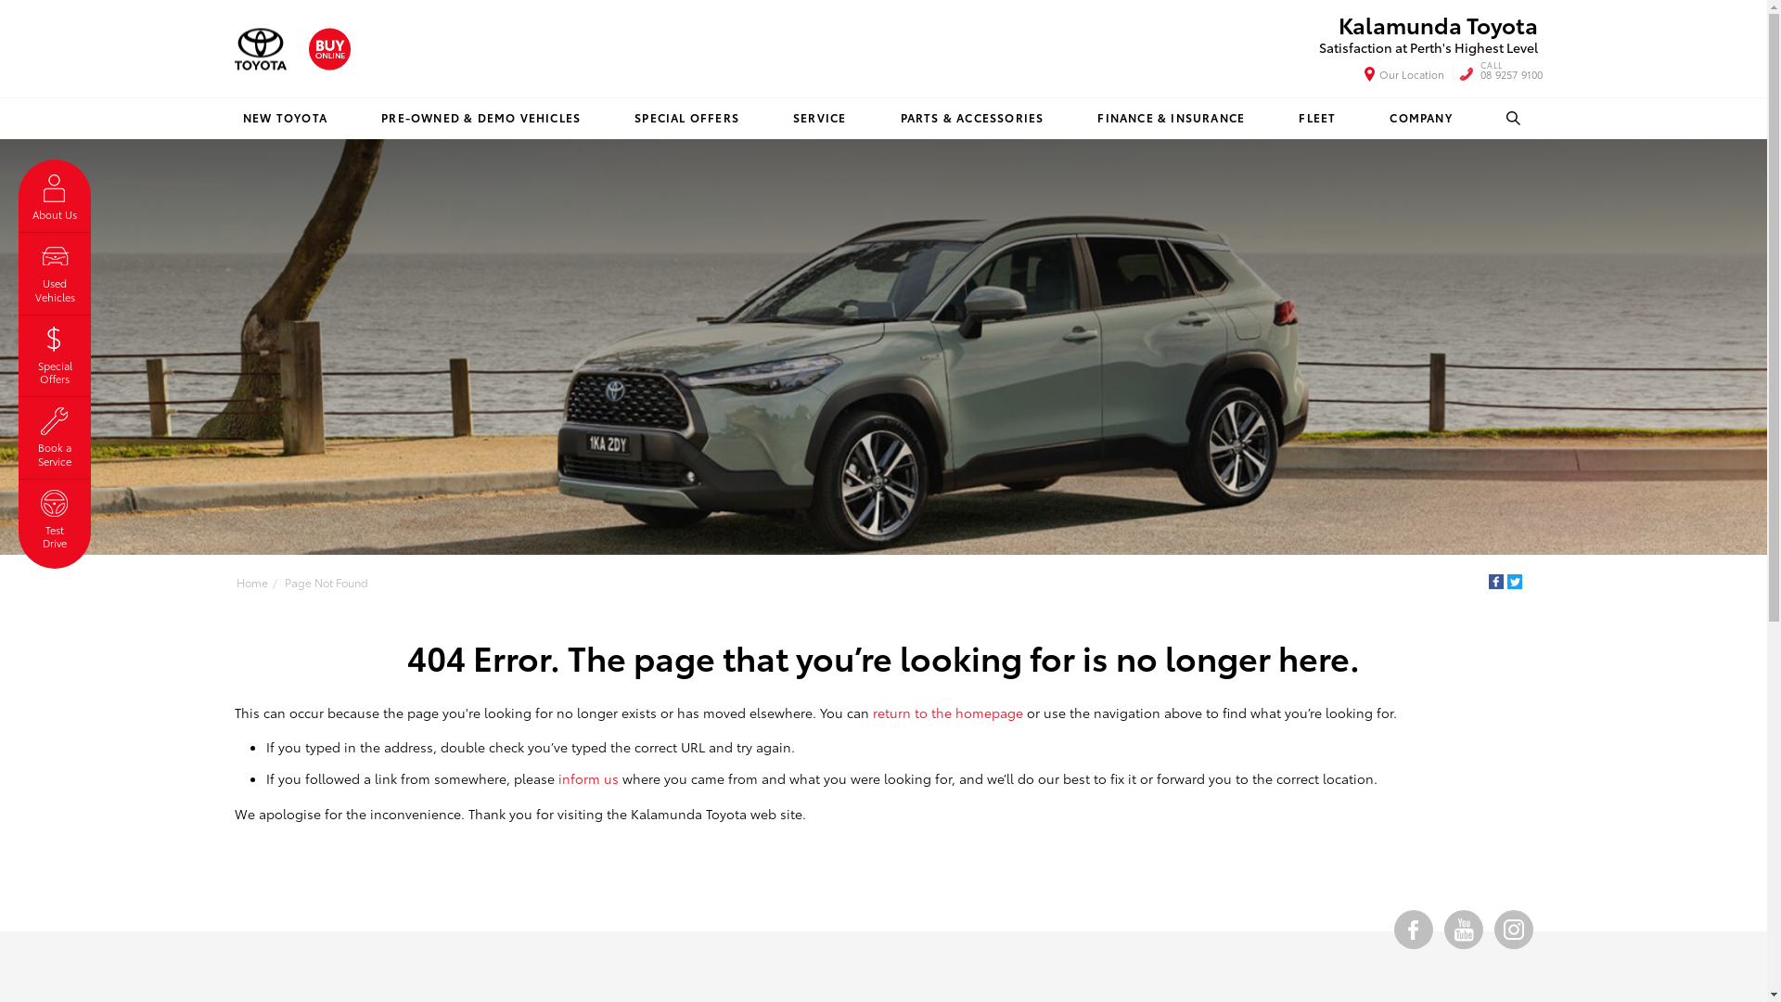 This screenshot has width=1781, height=1002. What do you see at coordinates (260, 48) in the screenshot?
I see `Kalamunda Toyota` at bounding box center [260, 48].